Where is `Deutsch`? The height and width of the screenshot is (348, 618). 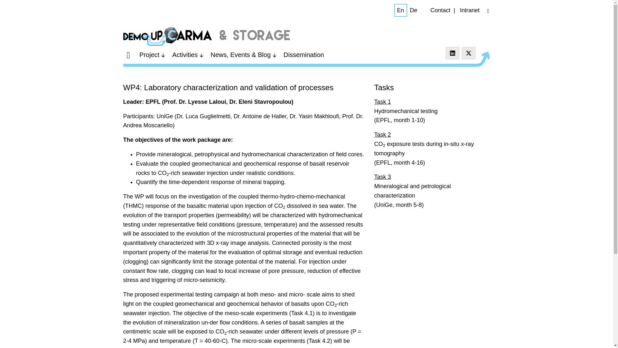 Deutsch is located at coordinates (414, 10).